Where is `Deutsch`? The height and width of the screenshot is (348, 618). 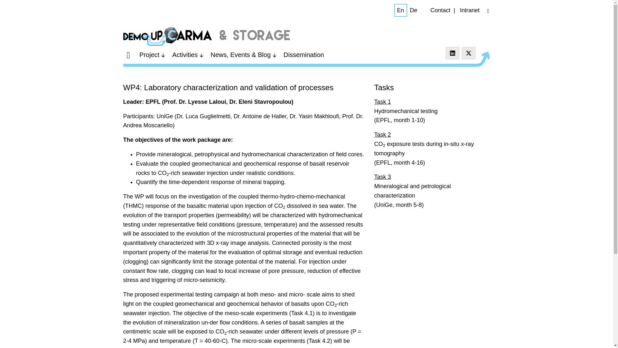 Deutsch is located at coordinates (414, 10).